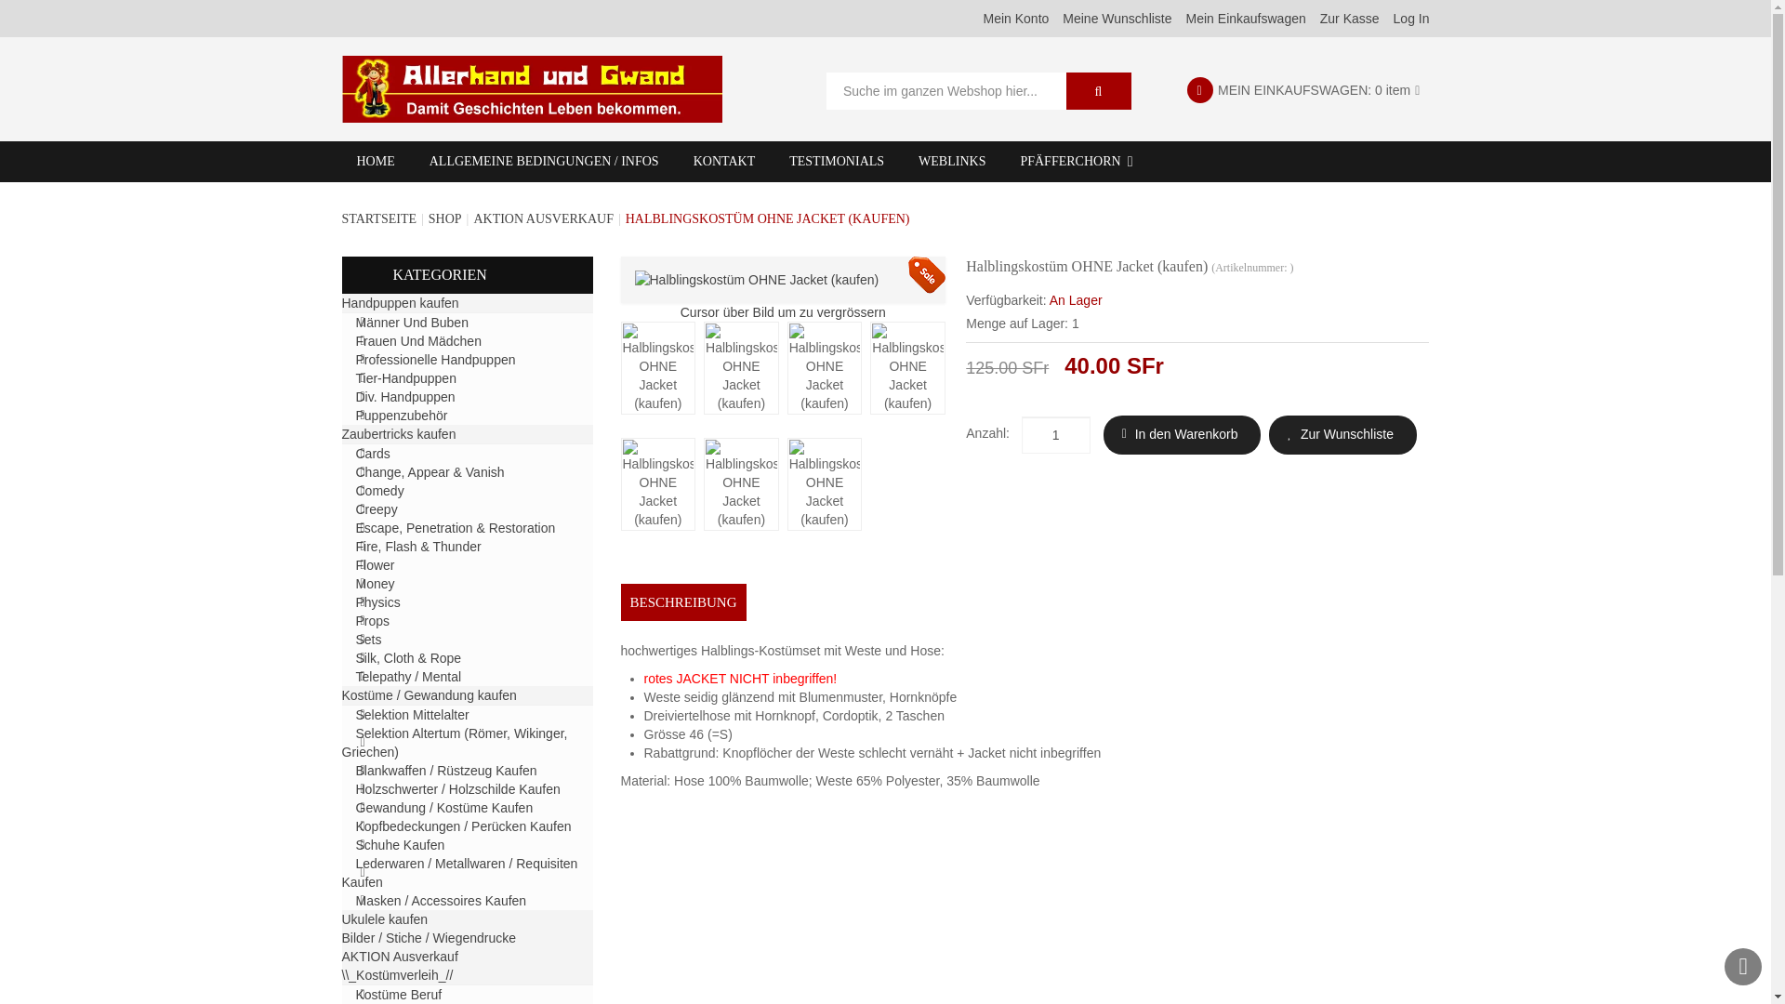  I want to click on Masken / Accessoires Kaufen, so click(441, 901).